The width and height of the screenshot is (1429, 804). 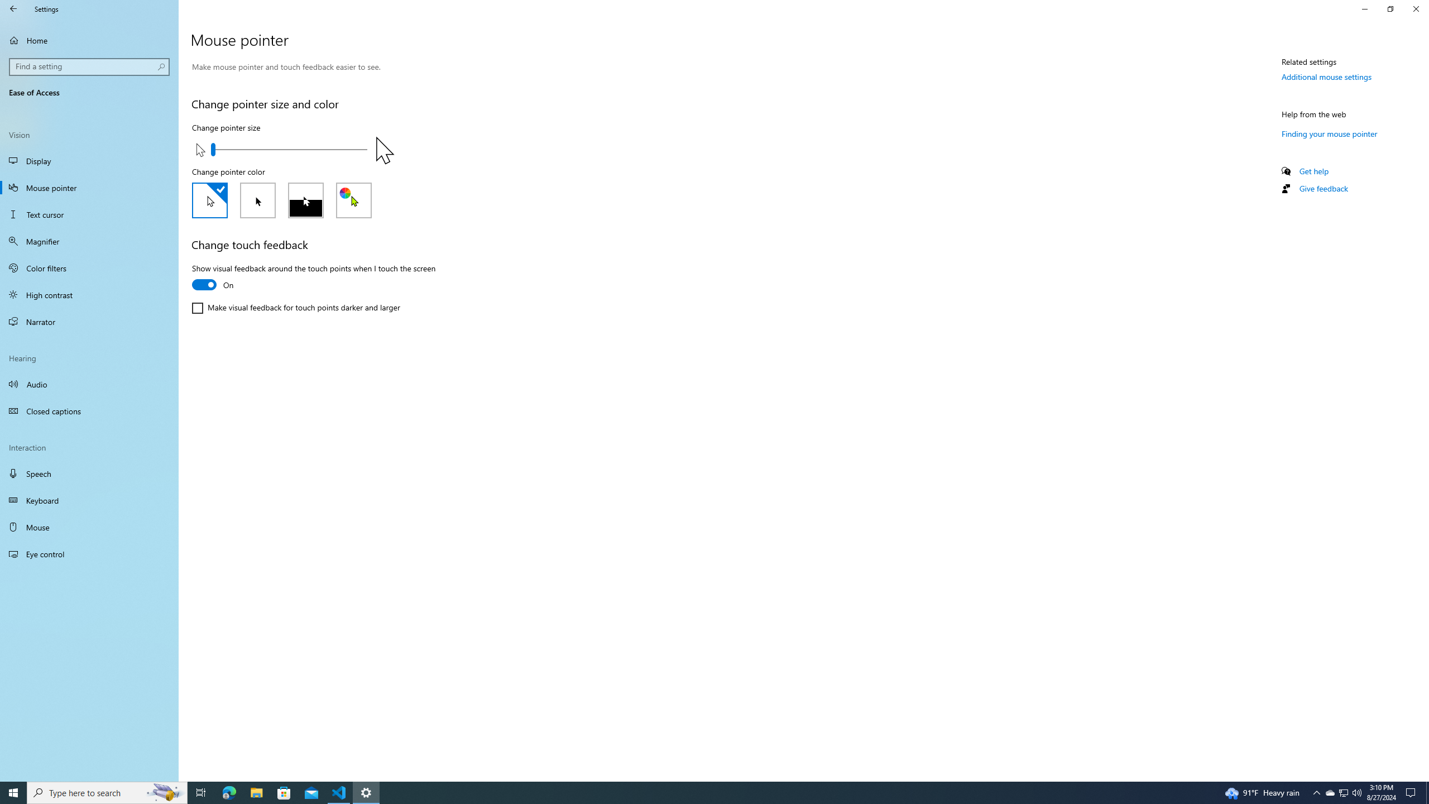 I want to click on Get help, so click(x=1314, y=171).